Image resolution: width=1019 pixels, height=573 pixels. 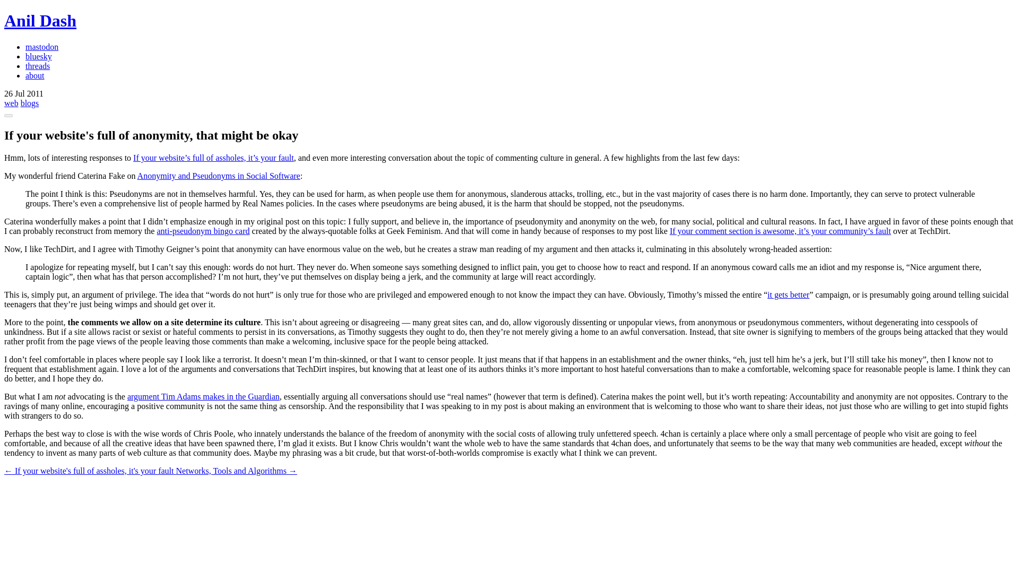 What do you see at coordinates (41, 47) in the screenshot?
I see `mastodon` at bounding box center [41, 47].